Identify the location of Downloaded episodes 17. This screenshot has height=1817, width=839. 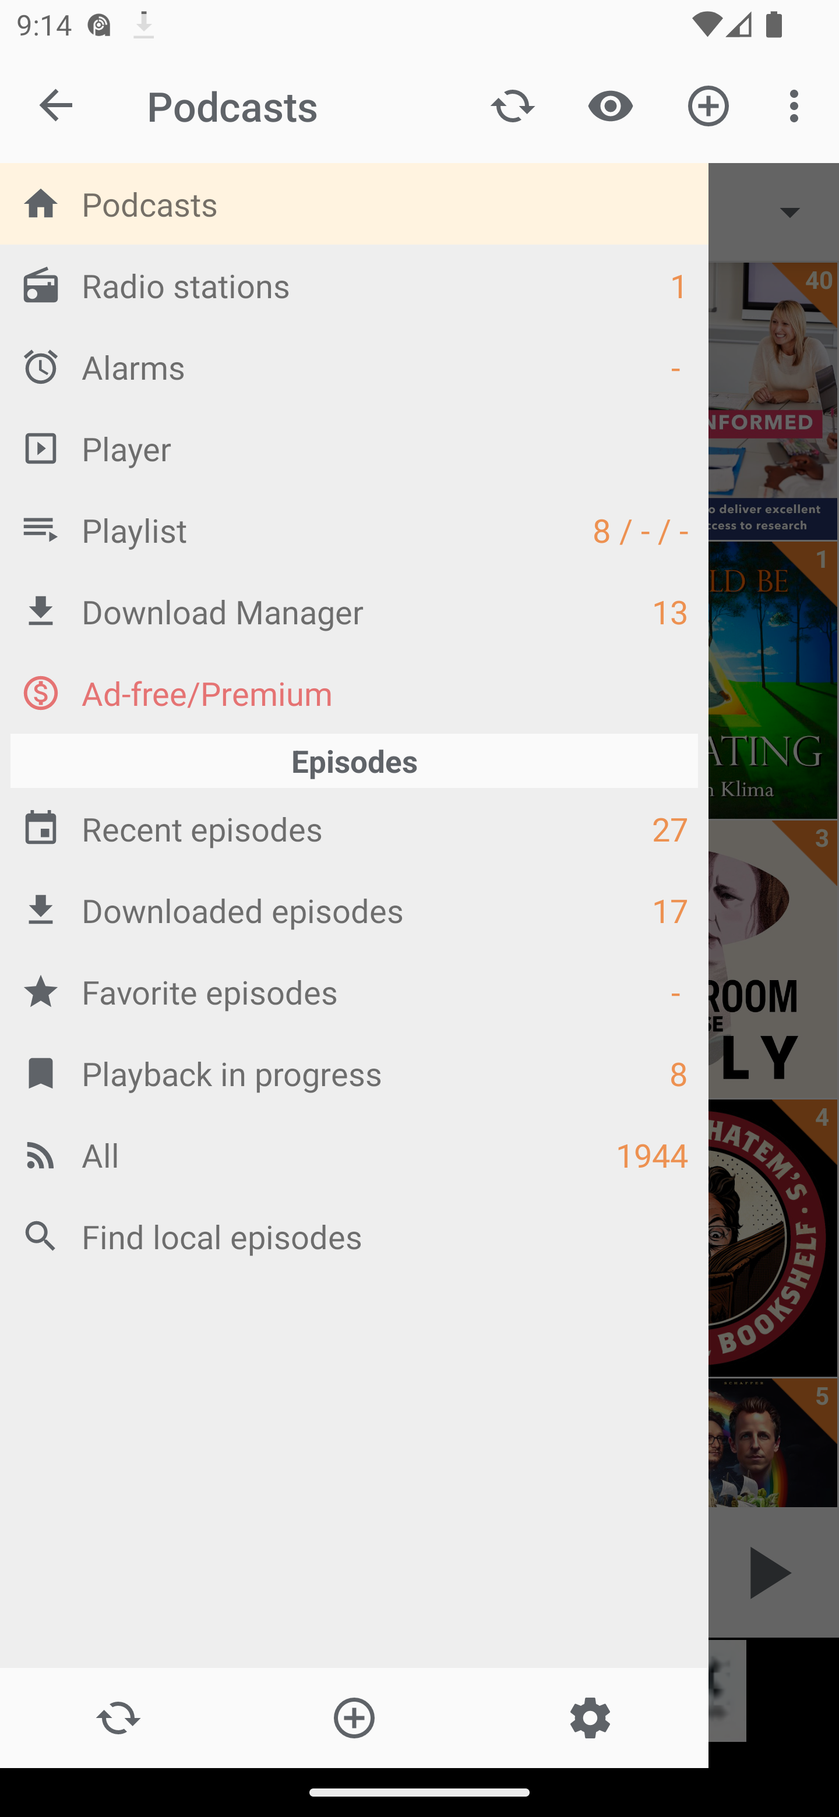
(354, 910).